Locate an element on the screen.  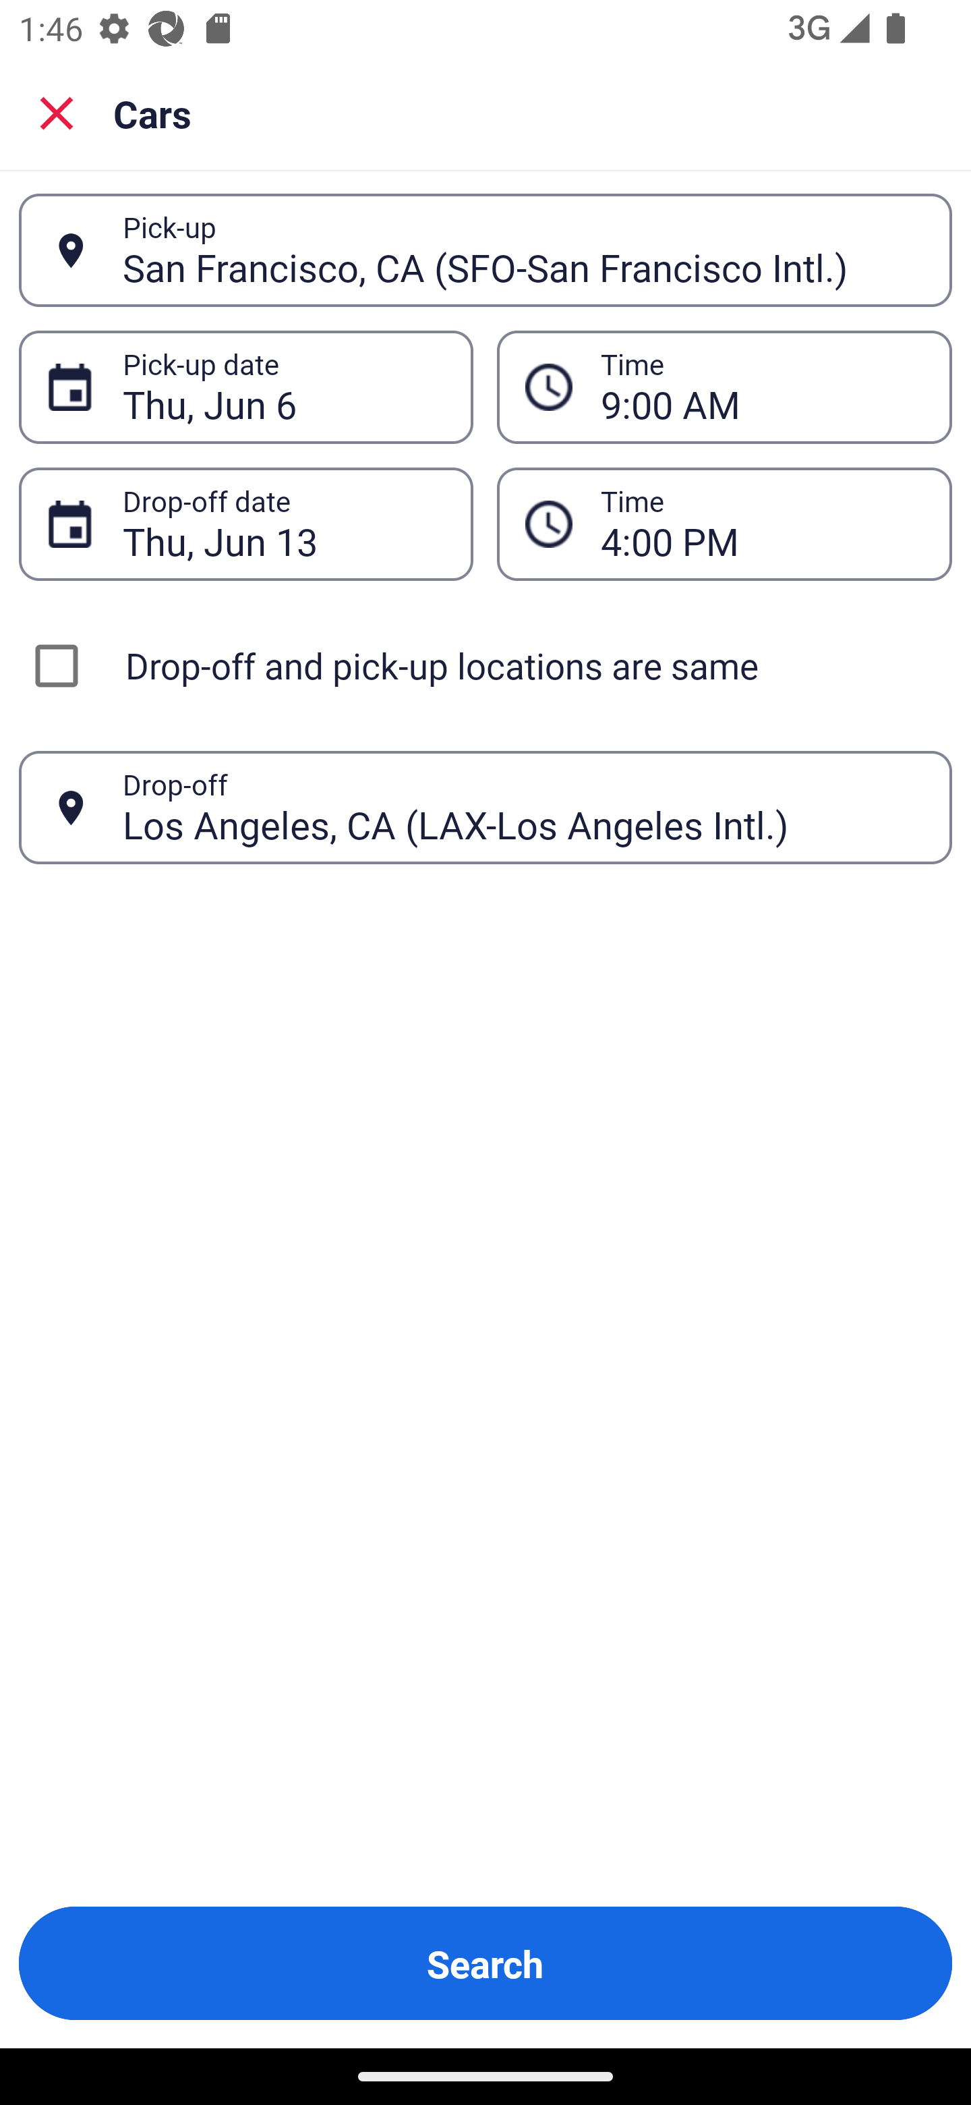
4:00 PM is located at coordinates (762, 524).